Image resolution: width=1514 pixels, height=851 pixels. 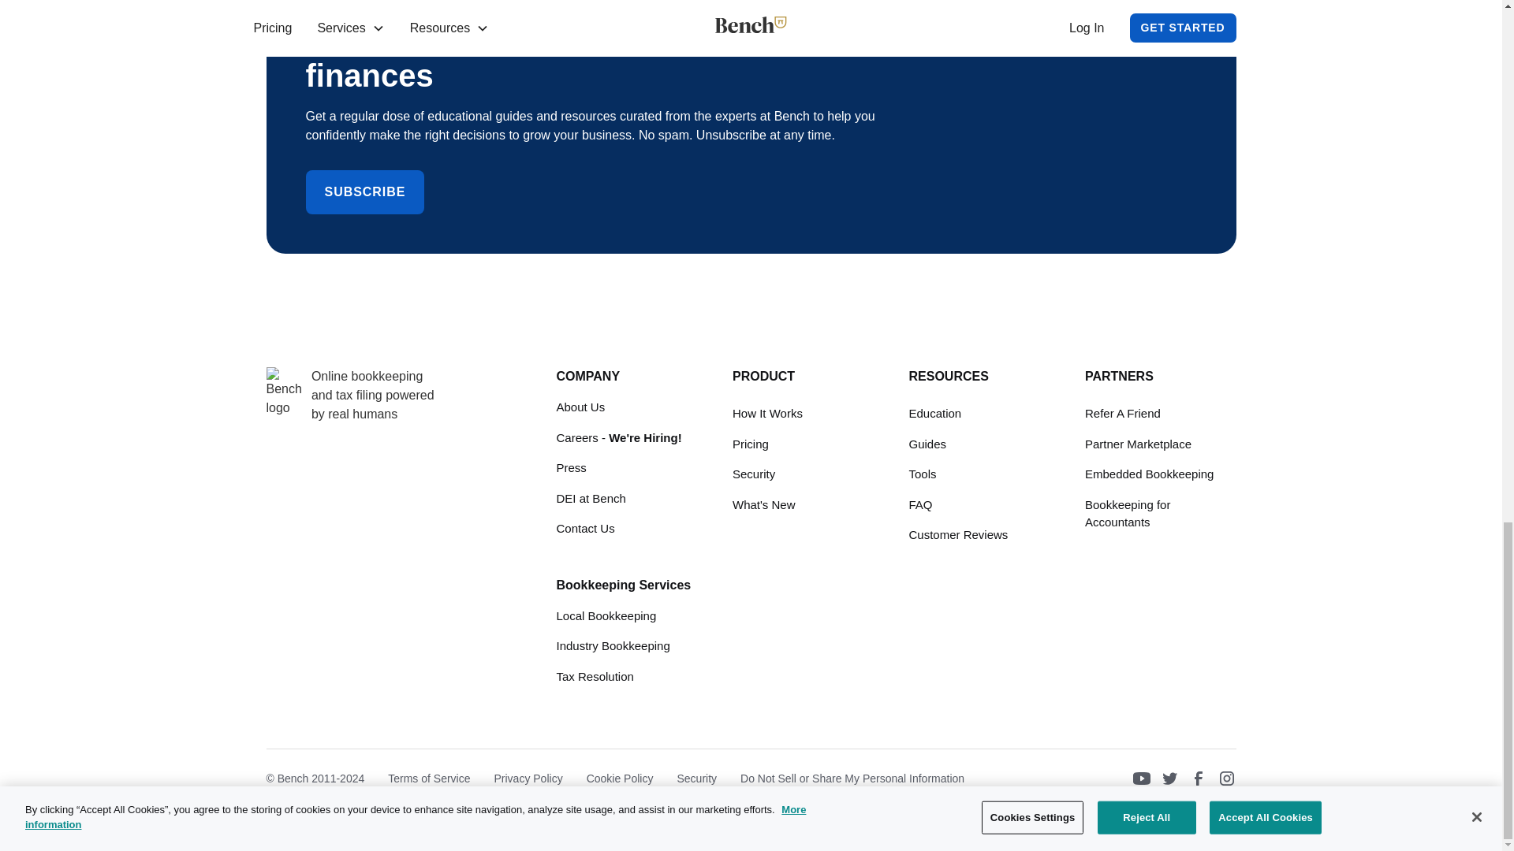 I want to click on What's New, so click(x=764, y=505).